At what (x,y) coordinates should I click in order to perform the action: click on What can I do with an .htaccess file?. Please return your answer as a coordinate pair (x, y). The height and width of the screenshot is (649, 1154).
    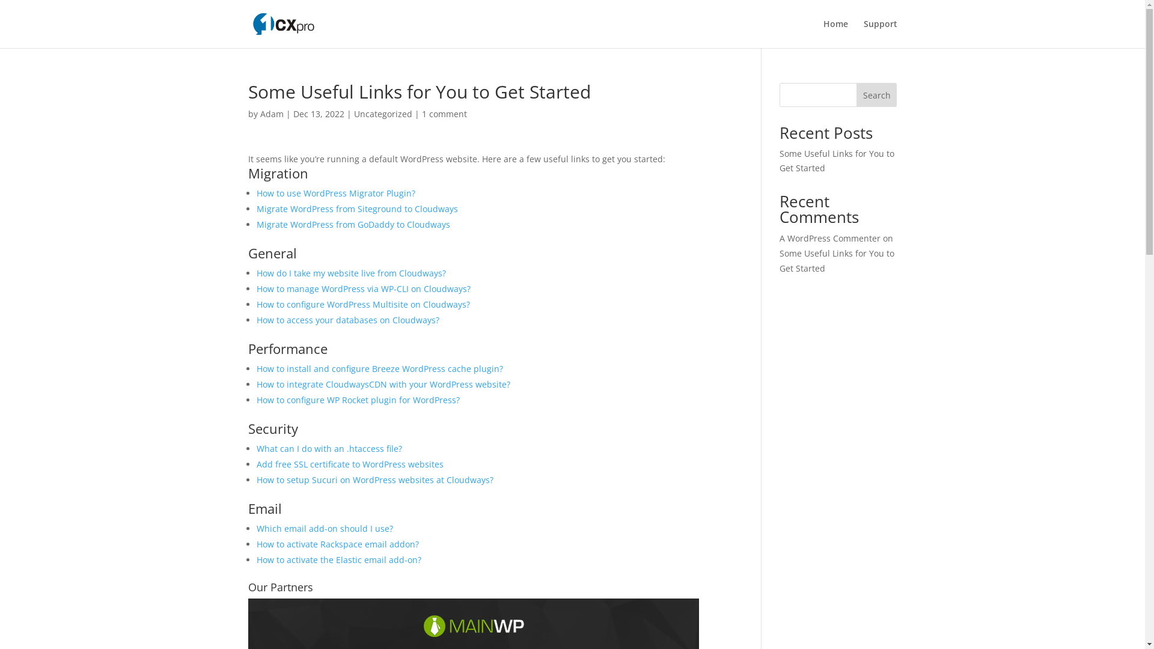
    Looking at the image, I should click on (329, 448).